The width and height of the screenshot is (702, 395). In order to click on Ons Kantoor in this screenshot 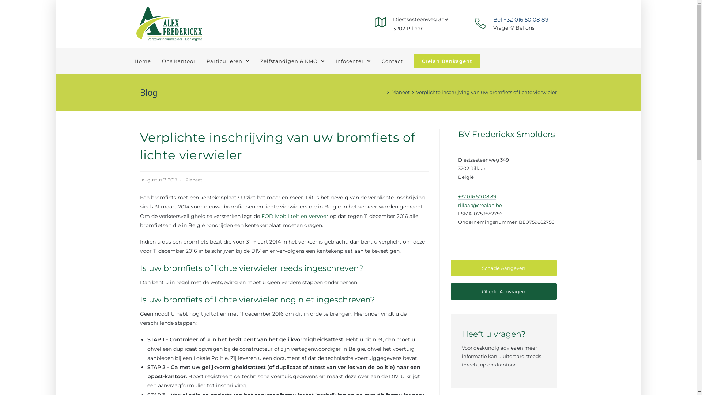, I will do `click(179, 61)`.